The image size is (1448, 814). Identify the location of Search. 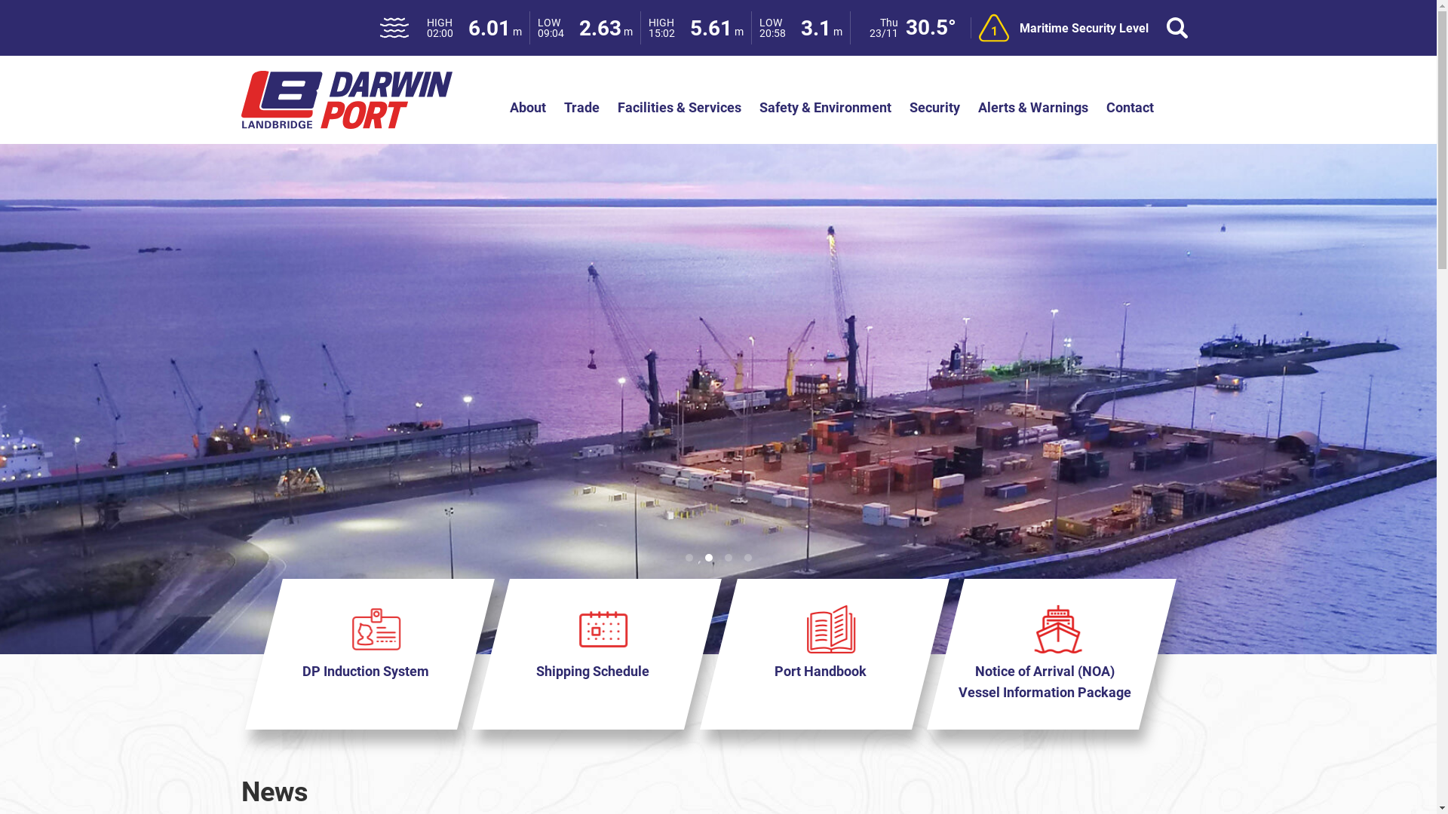
(39, 17).